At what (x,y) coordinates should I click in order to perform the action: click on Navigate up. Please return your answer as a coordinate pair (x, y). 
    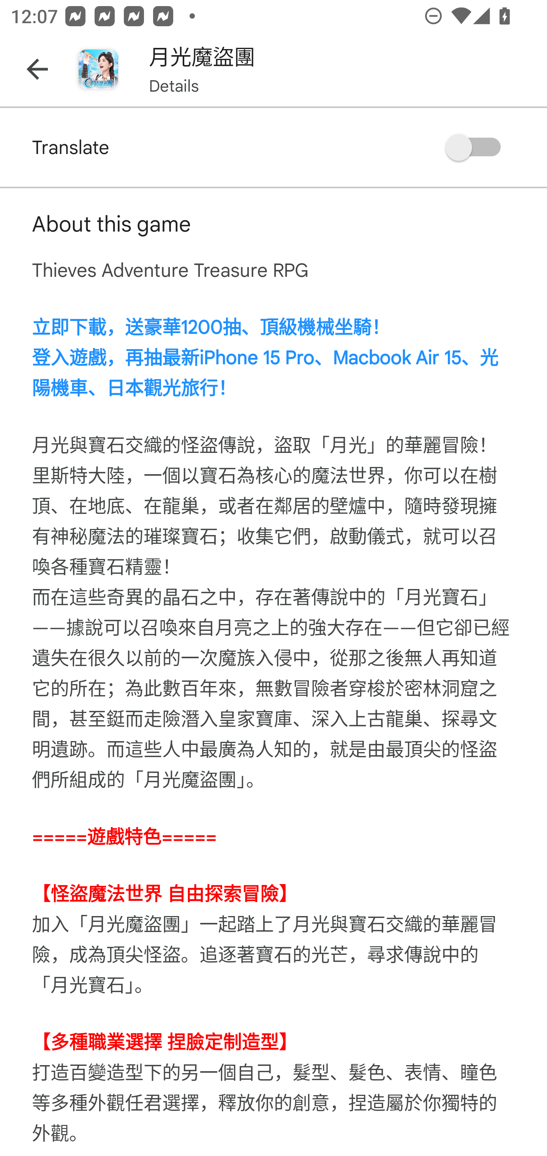
    Looking at the image, I should click on (37, 69).